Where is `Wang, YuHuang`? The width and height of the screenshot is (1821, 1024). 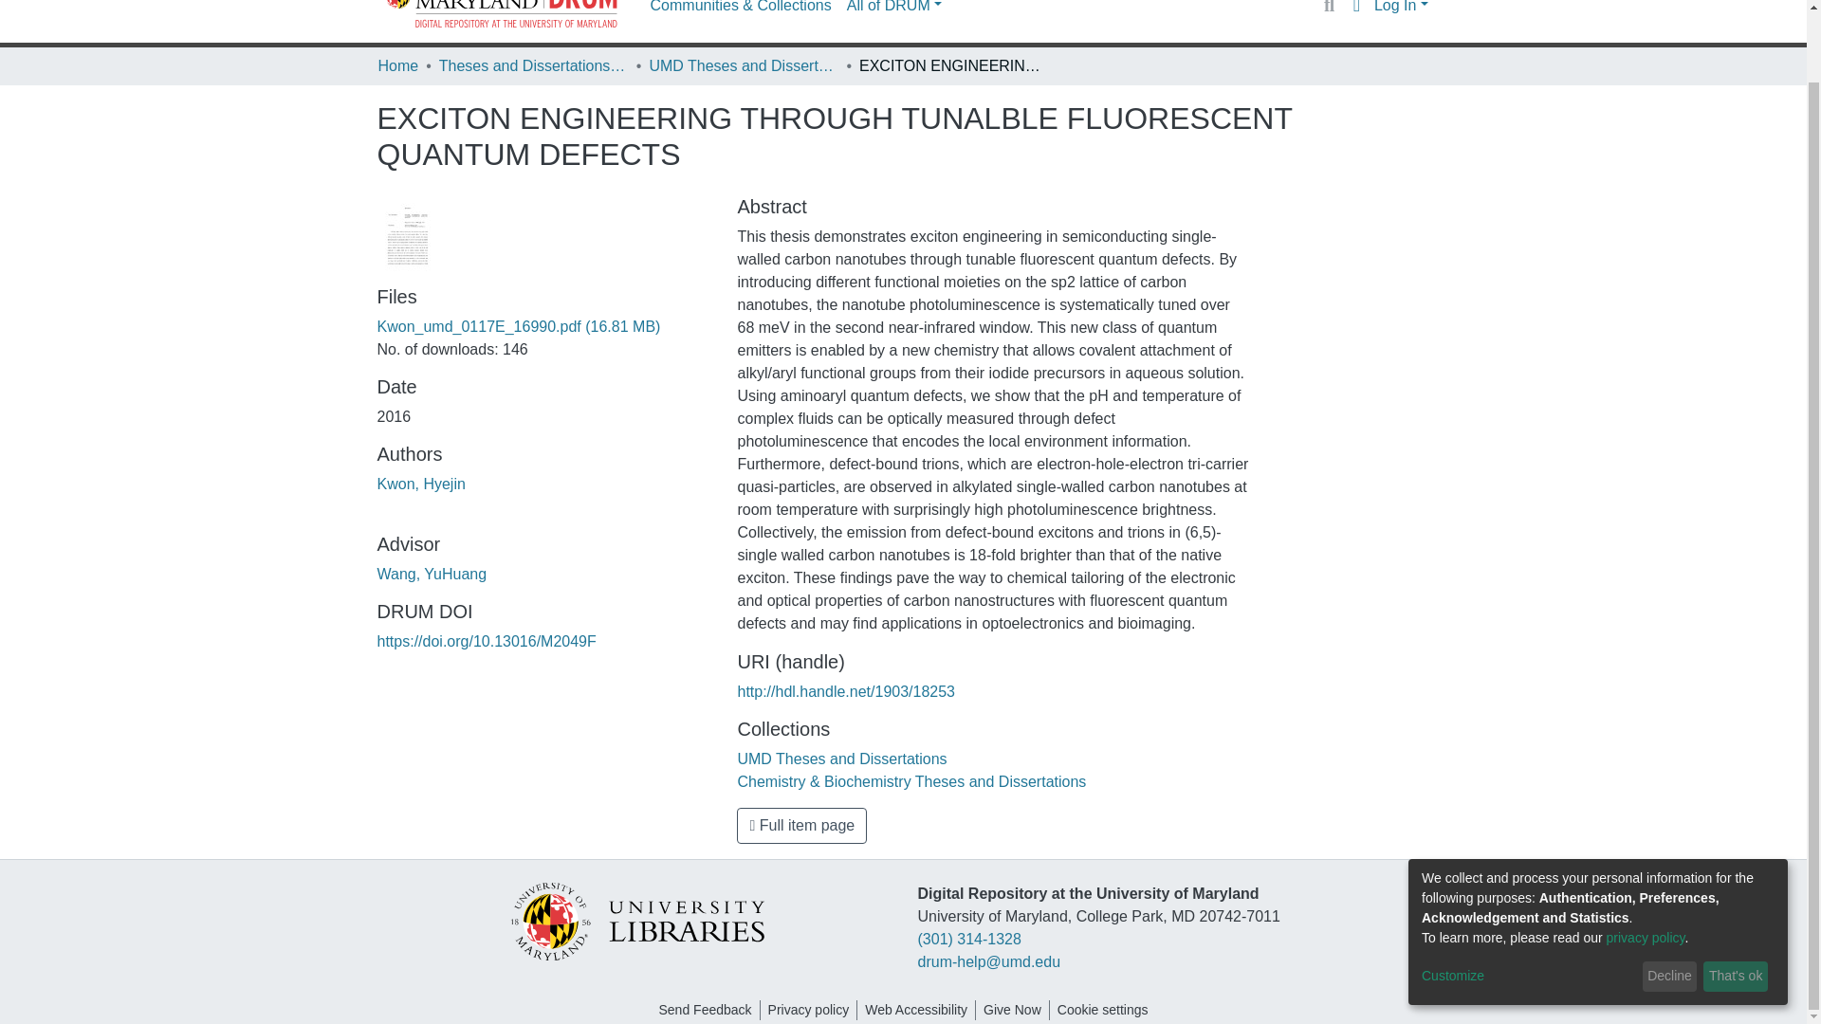
Wang, YuHuang is located at coordinates (432, 575).